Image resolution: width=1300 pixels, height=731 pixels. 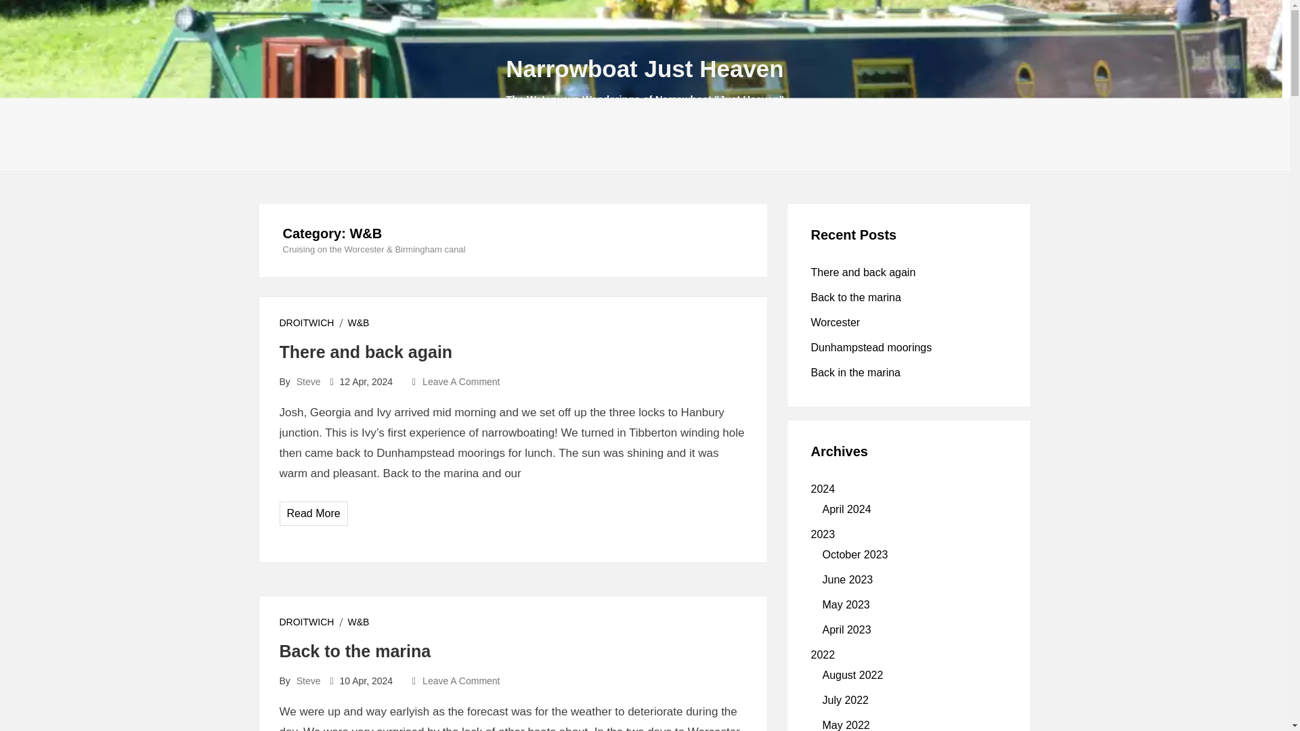 What do you see at coordinates (306, 621) in the screenshot?
I see `DROITWICH` at bounding box center [306, 621].